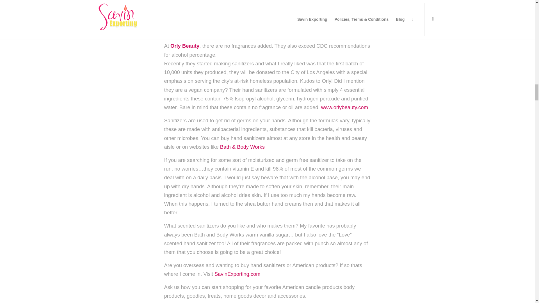  Describe the element at coordinates (237, 274) in the screenshot. I see `SavinExporting.com` at that location.